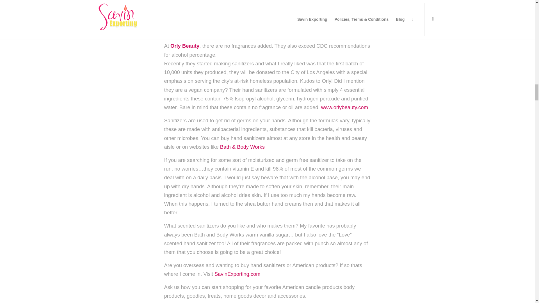  Describe the element at coordinates (237, 274) in the screenshot. I see `SavinExporting.com` at that location.